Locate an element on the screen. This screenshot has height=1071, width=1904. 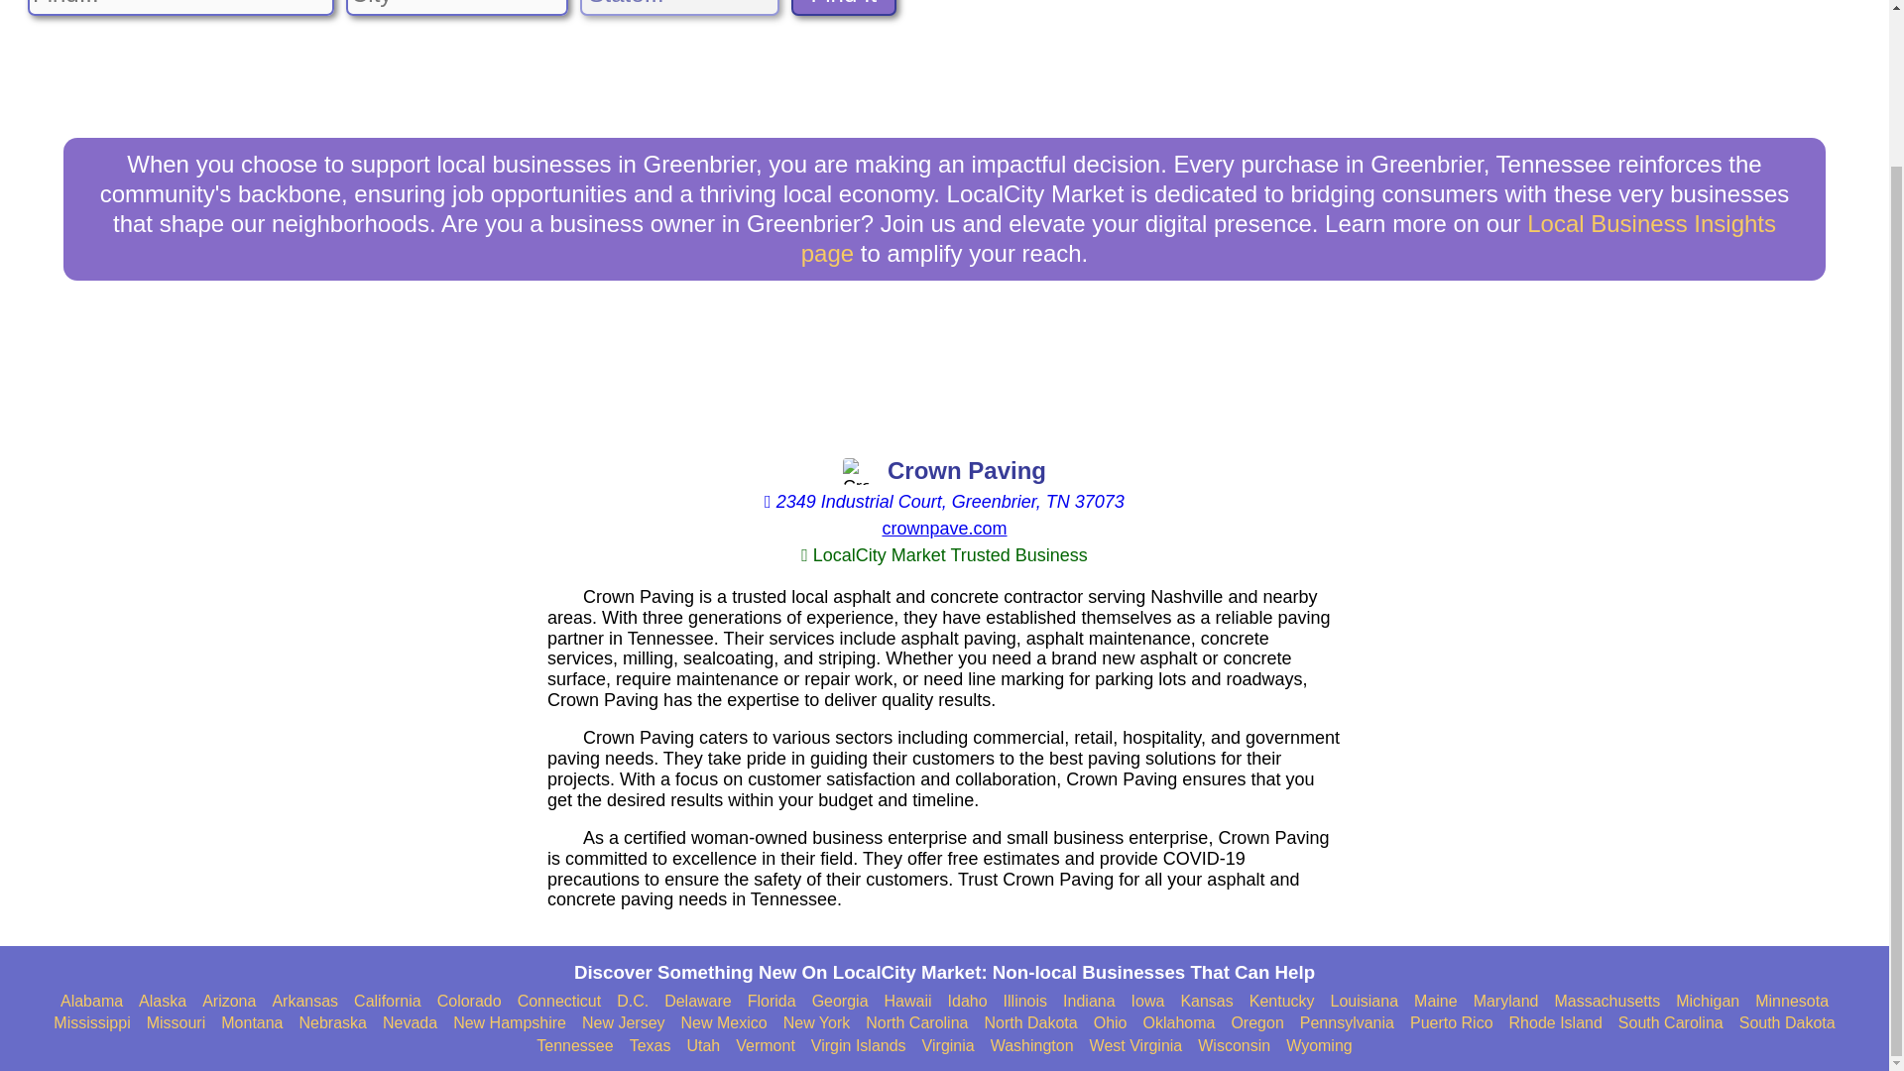
Georgia is located at coordinates (840, 1002).